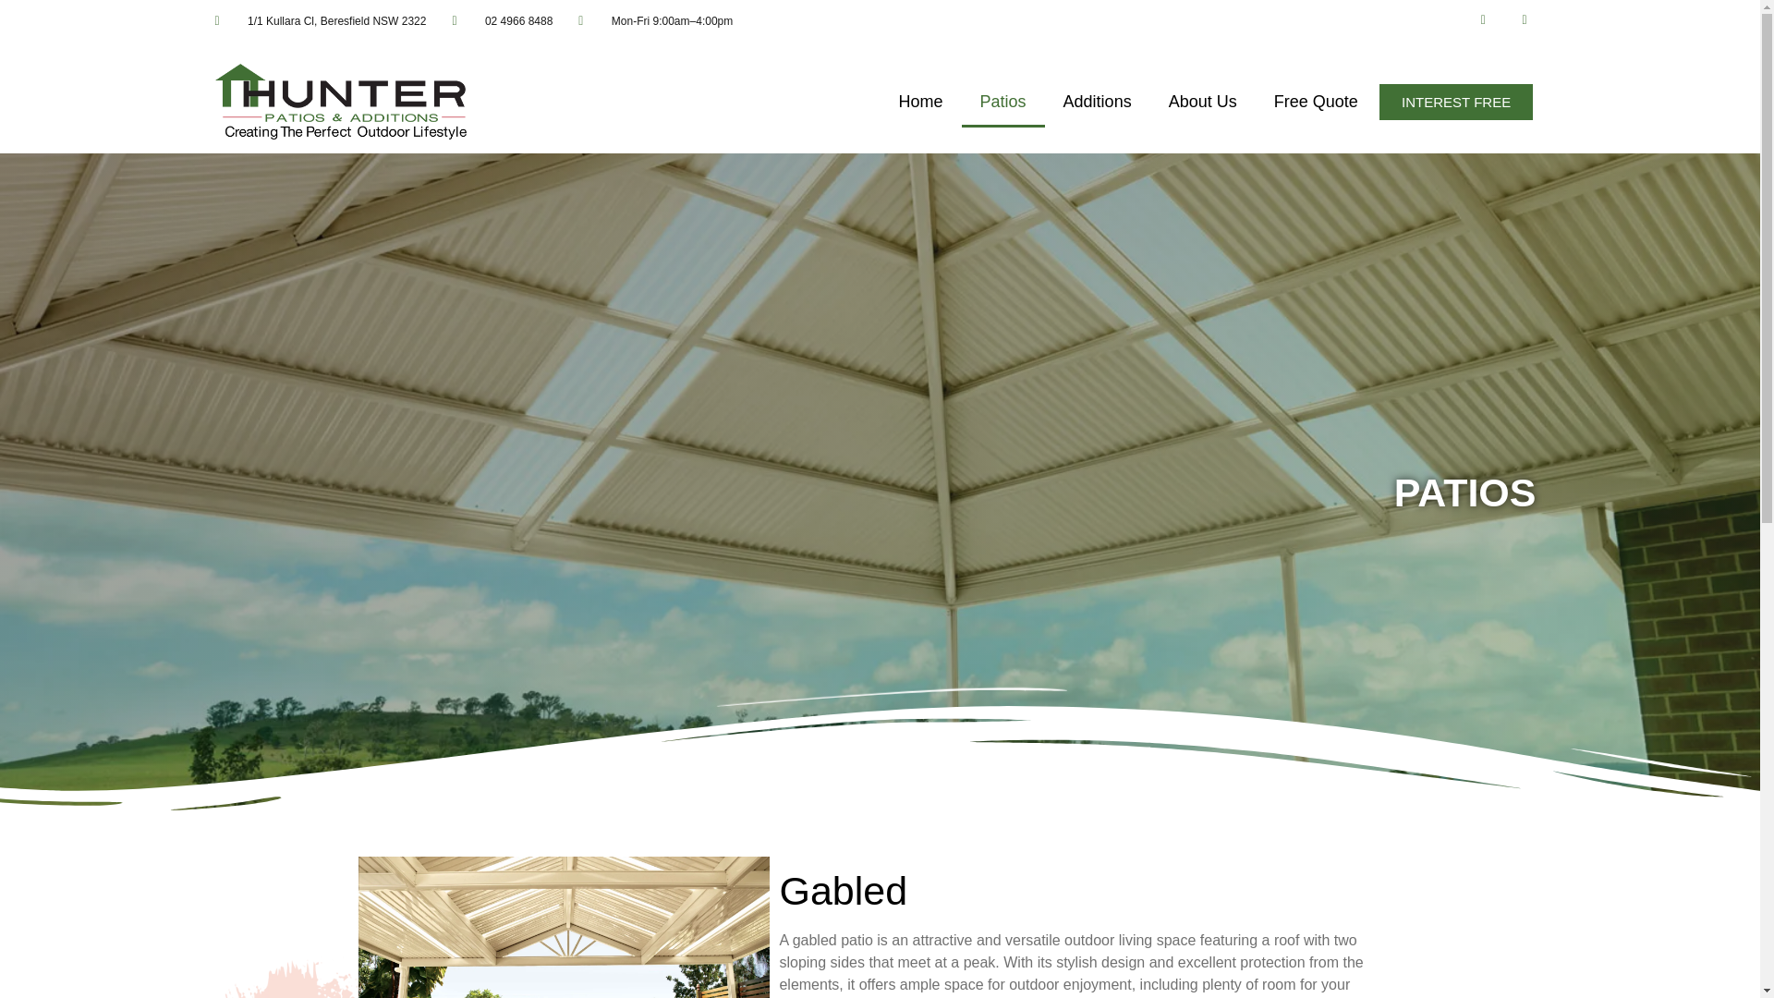 This screenshot has width=1774, height=998. What do you see at coordinates (920, 102) in the screenshot?
I see `Home` at bounding box center [920, 102].